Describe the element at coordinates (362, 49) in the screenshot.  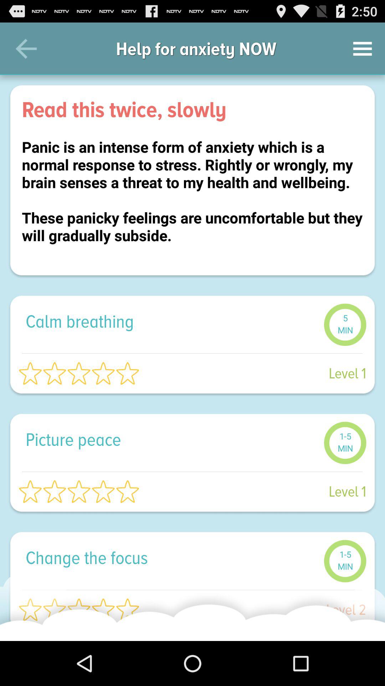
I see `choose icon next to the help for anxiety item` at that location.